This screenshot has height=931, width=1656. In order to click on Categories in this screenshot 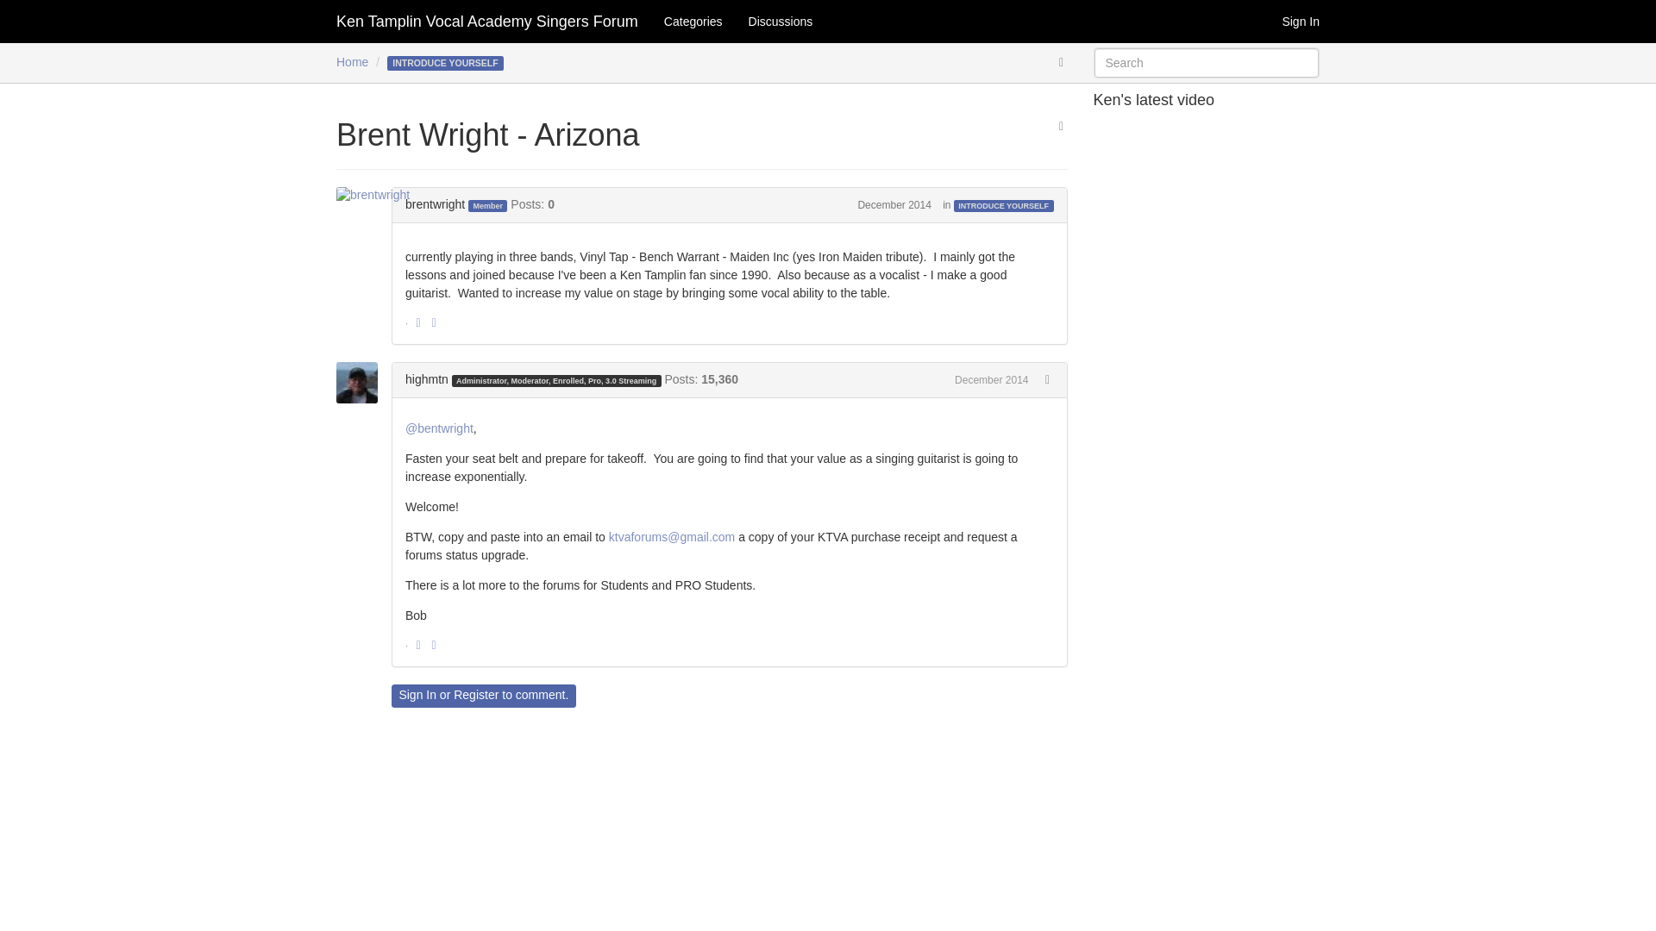, I will do `click(693, 21)`.